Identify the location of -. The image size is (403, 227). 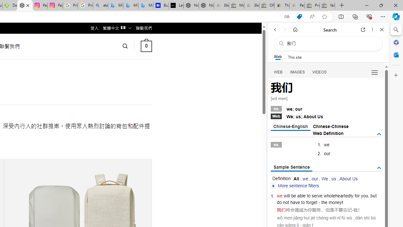
(353, 210).